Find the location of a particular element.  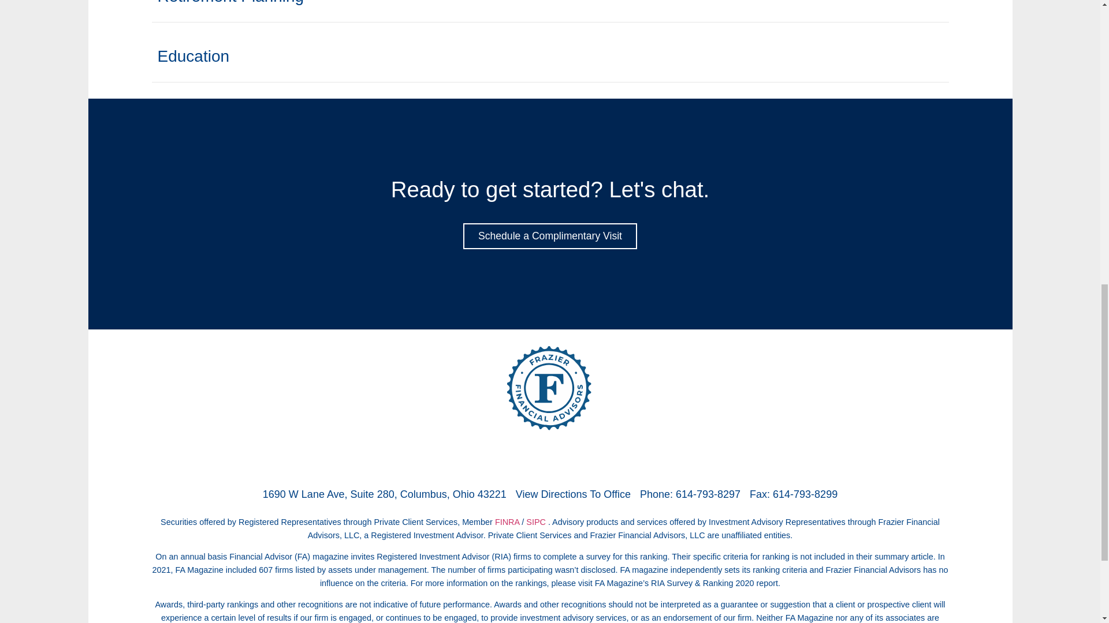

Phone: 614-793-8297 is located at coordinates (690, 494).